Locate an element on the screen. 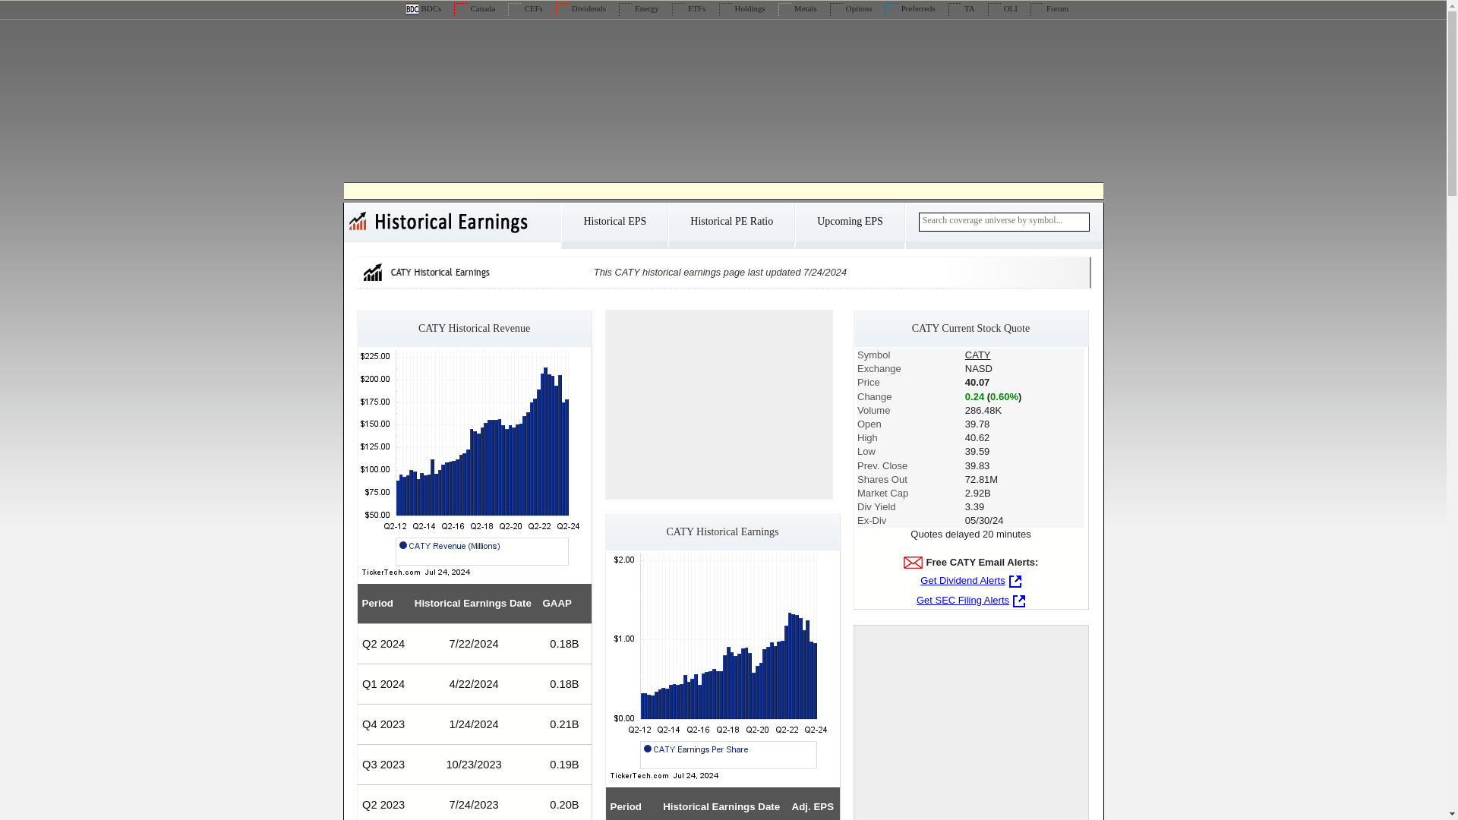 The image size is (1458, 820). Get SEC Filing Alerts is located at coordinates (970, 600).